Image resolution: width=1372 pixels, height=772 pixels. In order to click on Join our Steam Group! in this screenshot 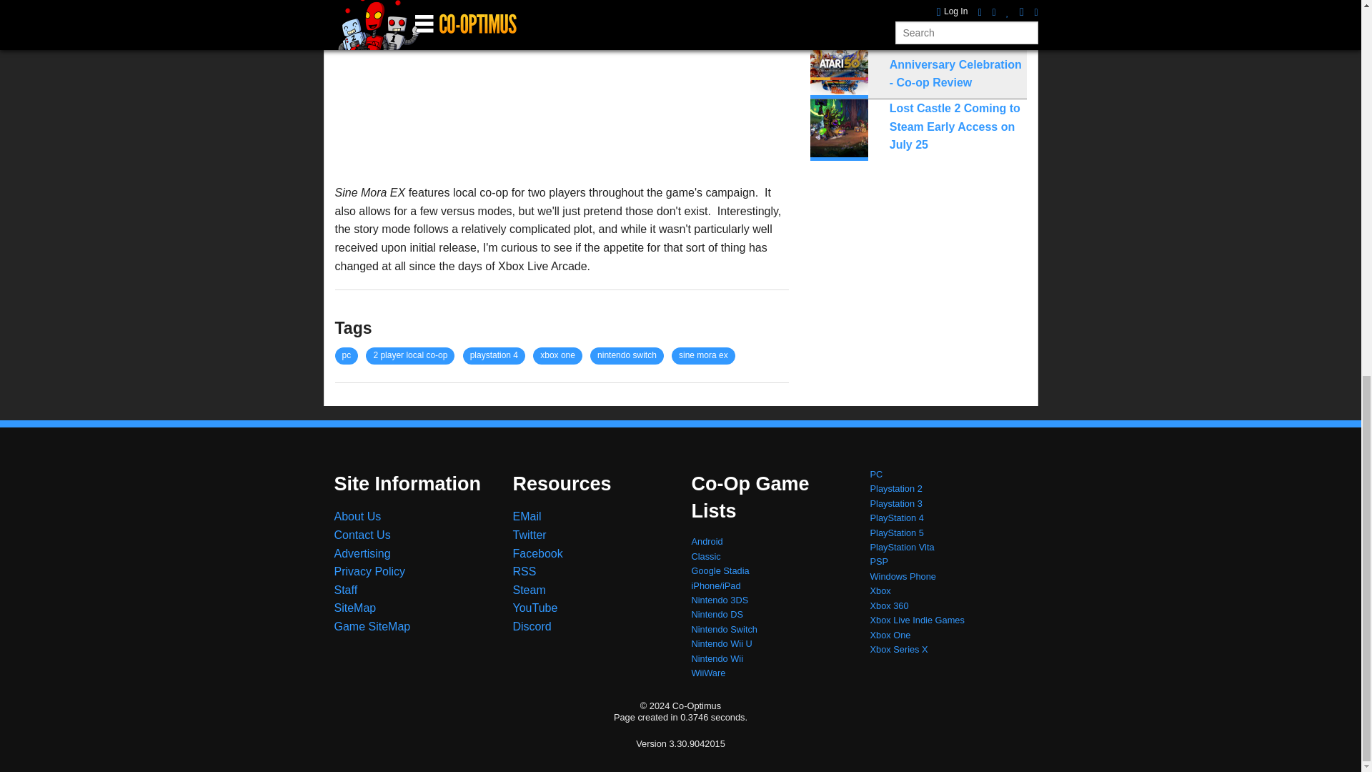, I will do `click(530, 589)`.